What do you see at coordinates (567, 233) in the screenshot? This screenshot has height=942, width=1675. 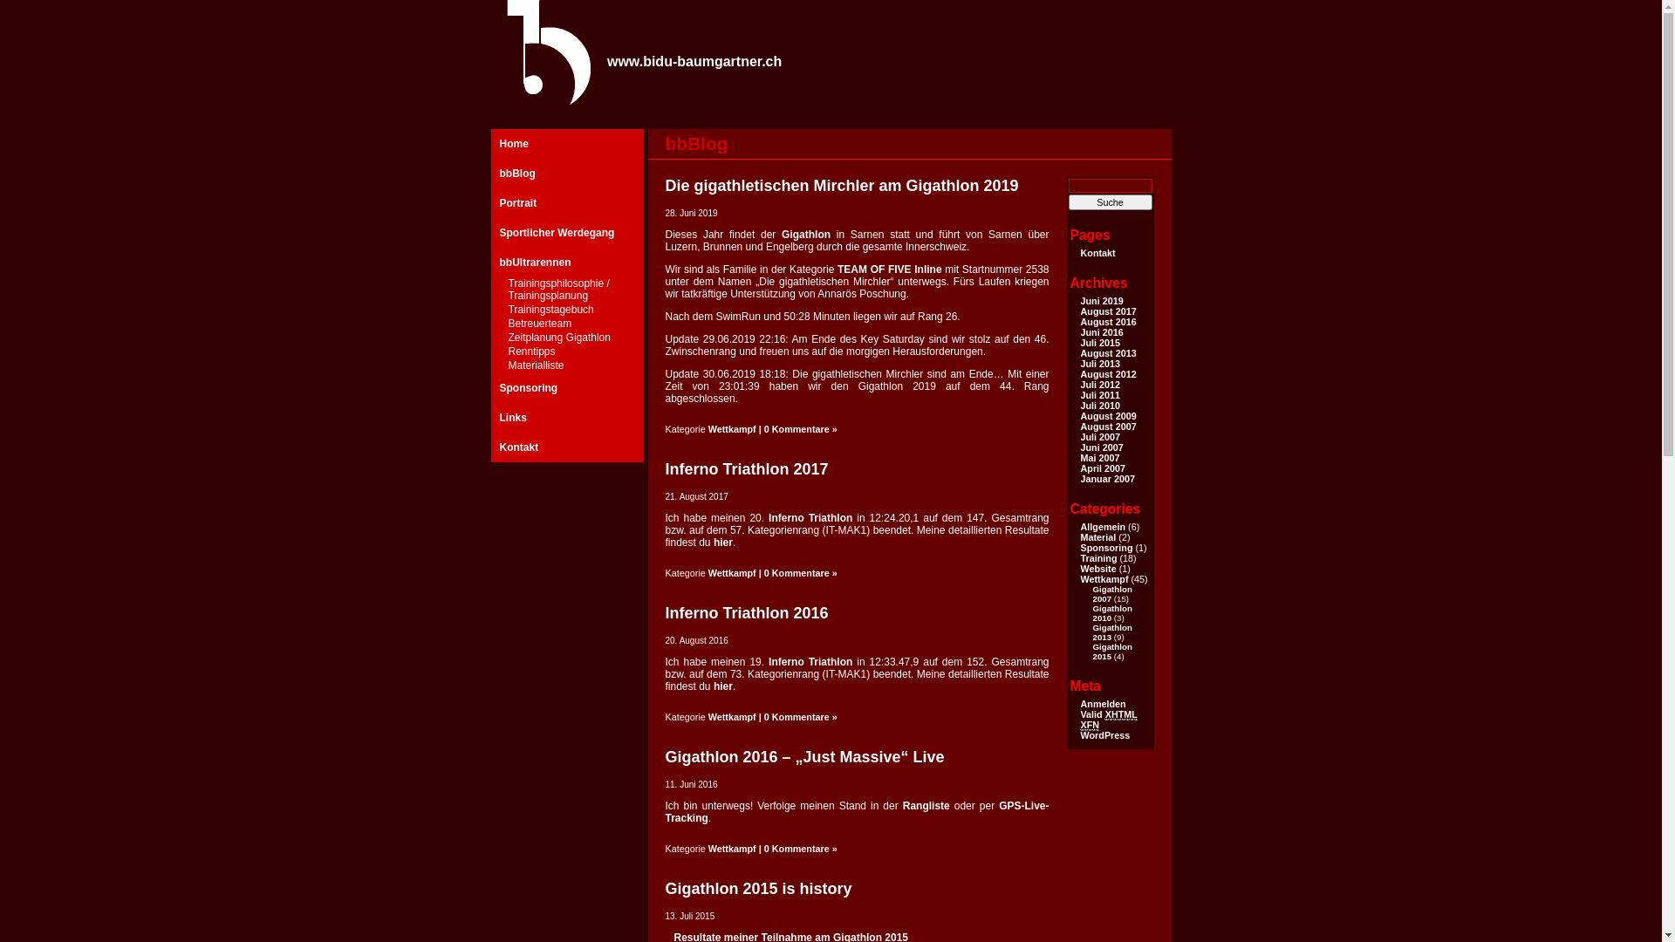 I see `Sportlicher Werdegang` at bounding box center [567, 233].